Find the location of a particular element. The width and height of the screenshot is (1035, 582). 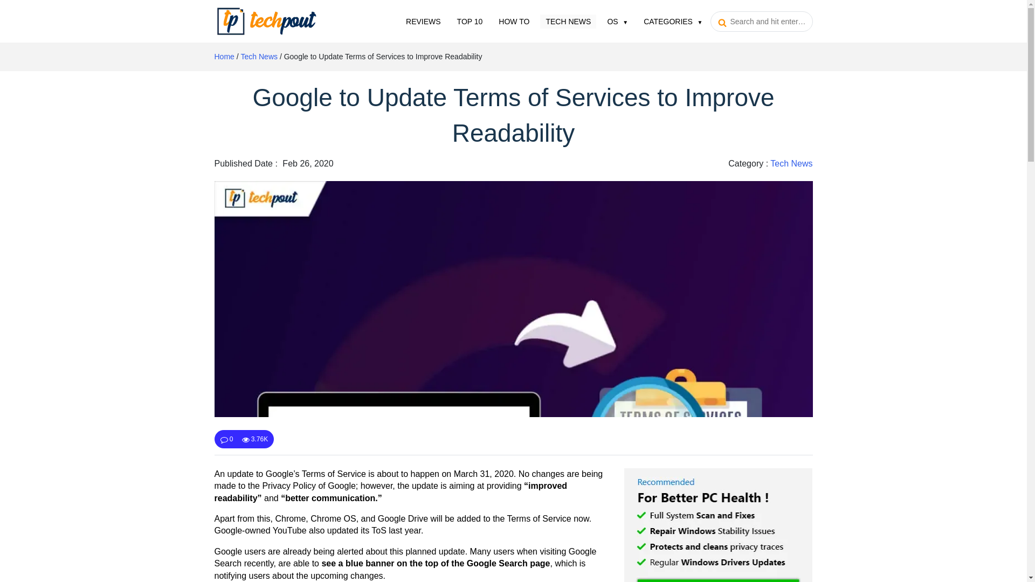

CATEGORIES is located at coordinates (673, 20).